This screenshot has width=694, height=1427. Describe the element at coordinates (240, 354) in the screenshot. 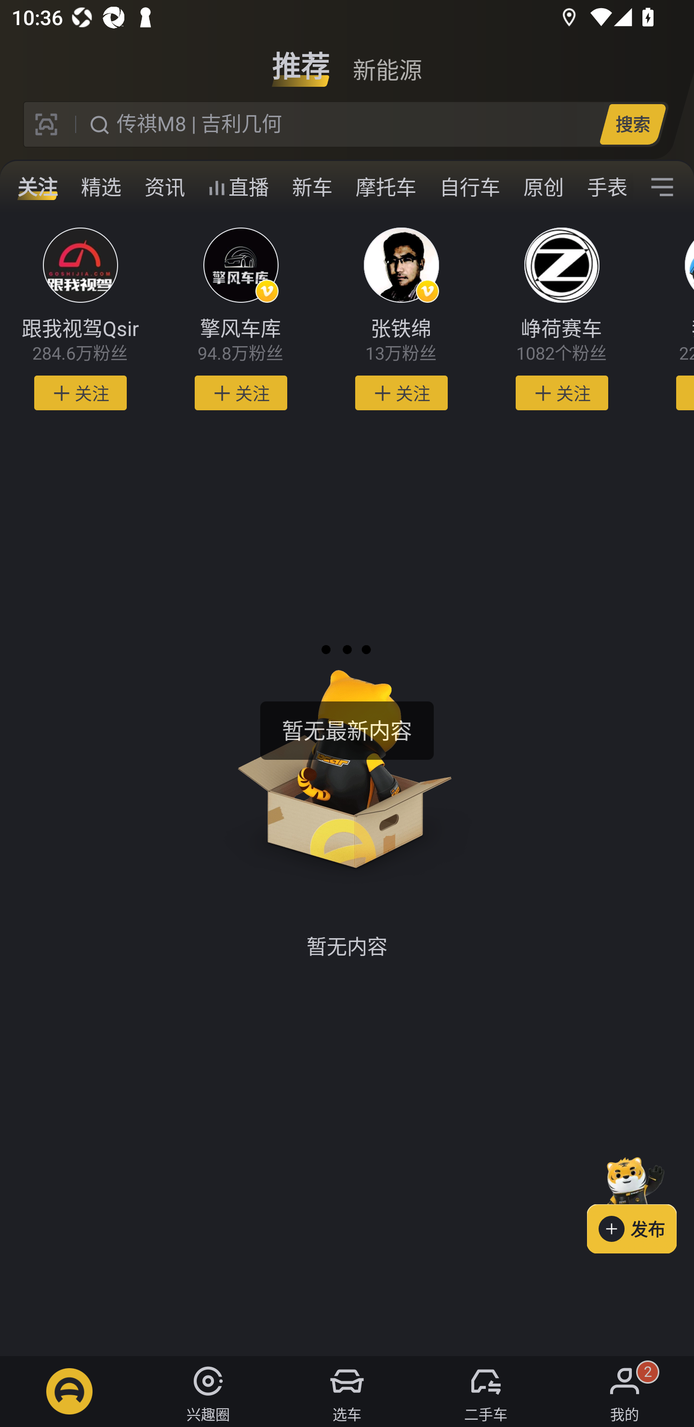

I see `94.8万粉丝` at that location.